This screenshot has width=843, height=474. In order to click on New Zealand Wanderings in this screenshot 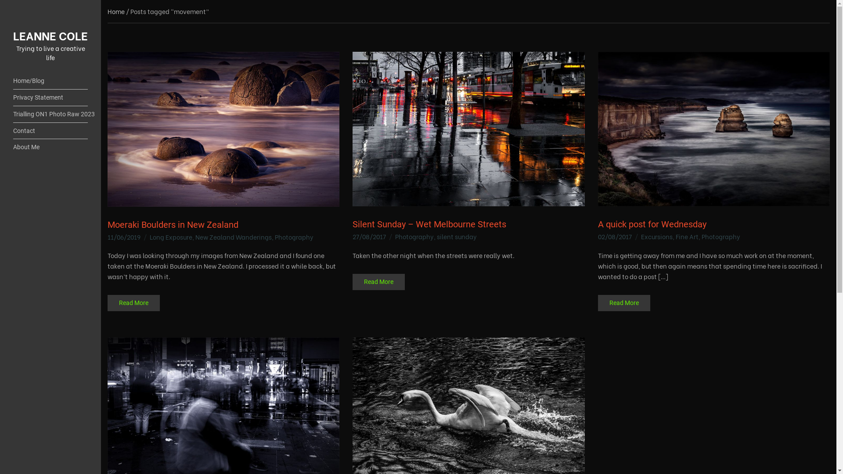, I will do `click(234, 237)`.